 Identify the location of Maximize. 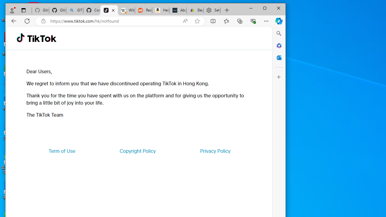
(265, 8).